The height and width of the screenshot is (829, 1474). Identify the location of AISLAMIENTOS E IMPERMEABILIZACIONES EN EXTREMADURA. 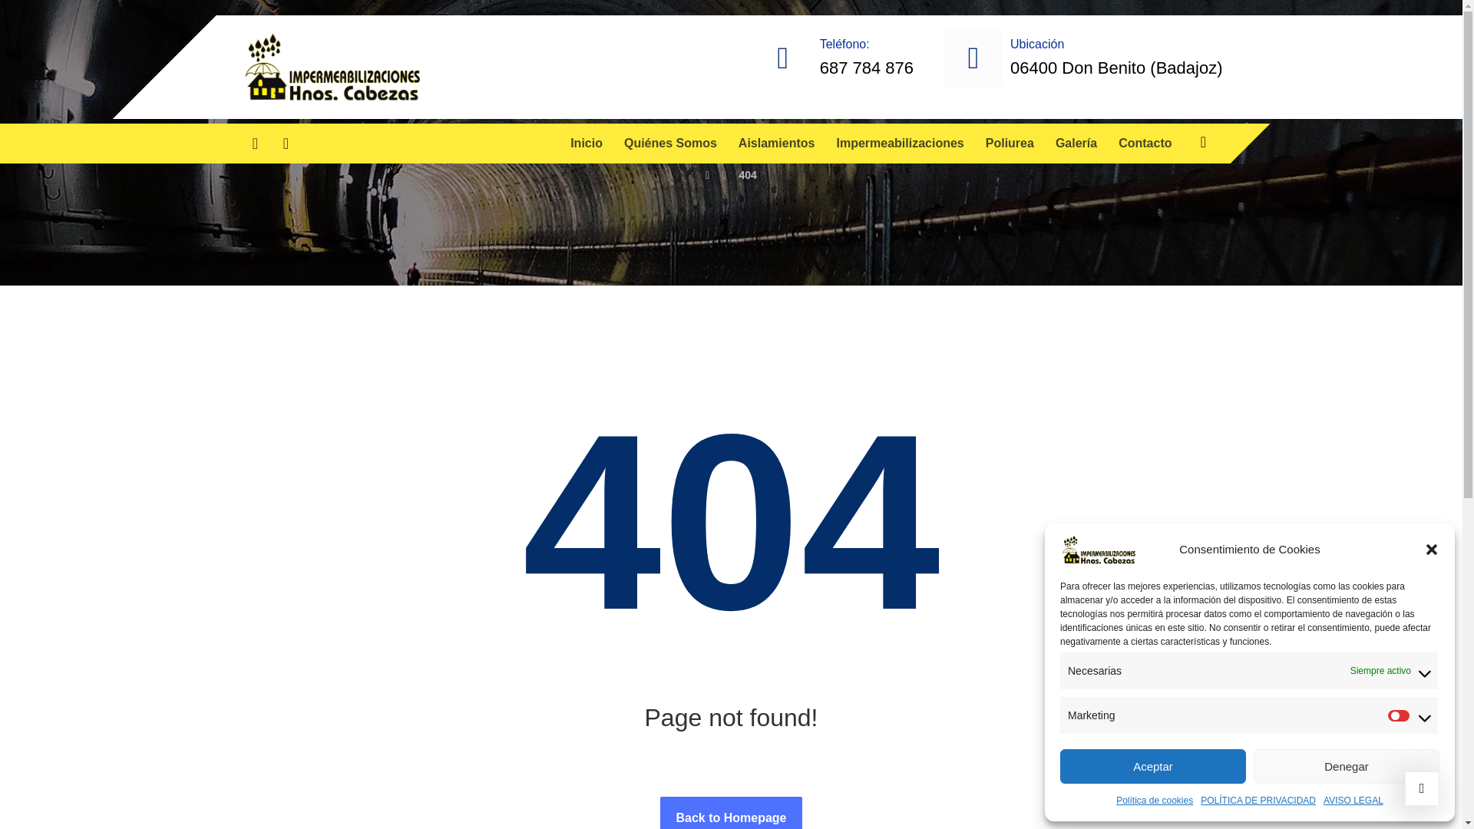
(332, 67).